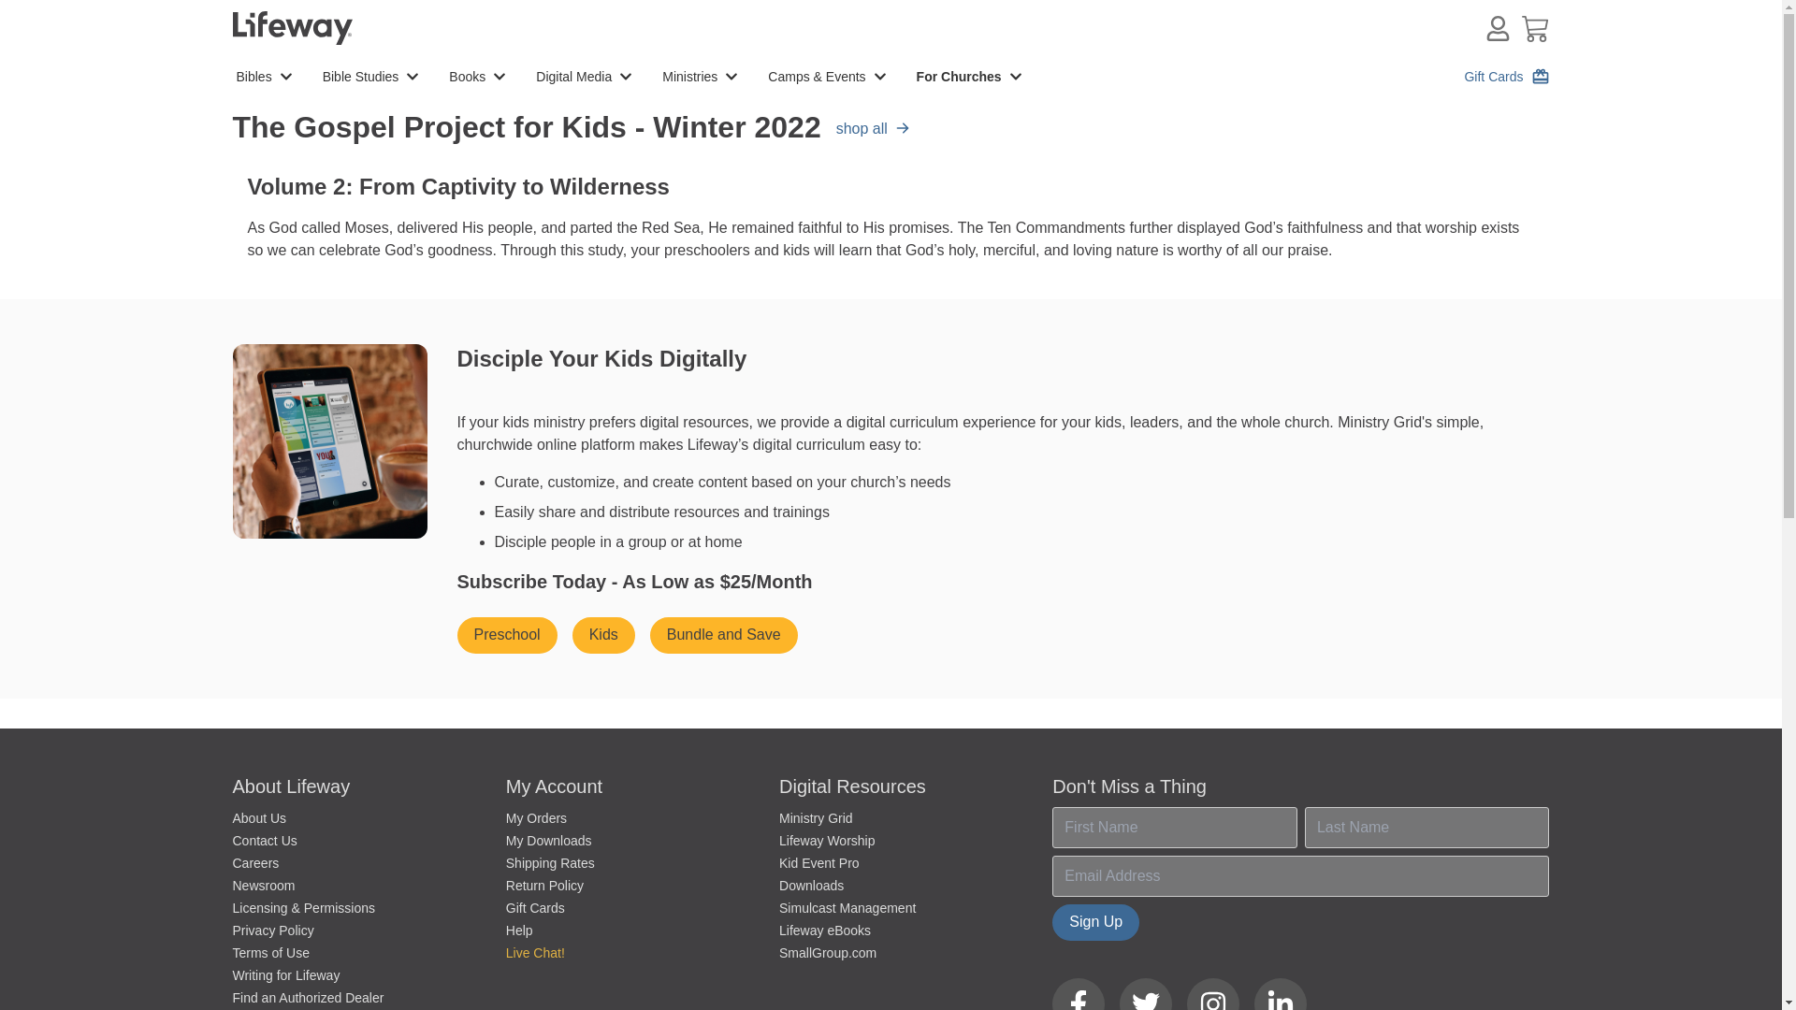 This screenshot has height=1010, width=1796. What do you see at coordinates (268, 77) in the screenshot?
I see `Bibles` at bounding box center [268, 77].